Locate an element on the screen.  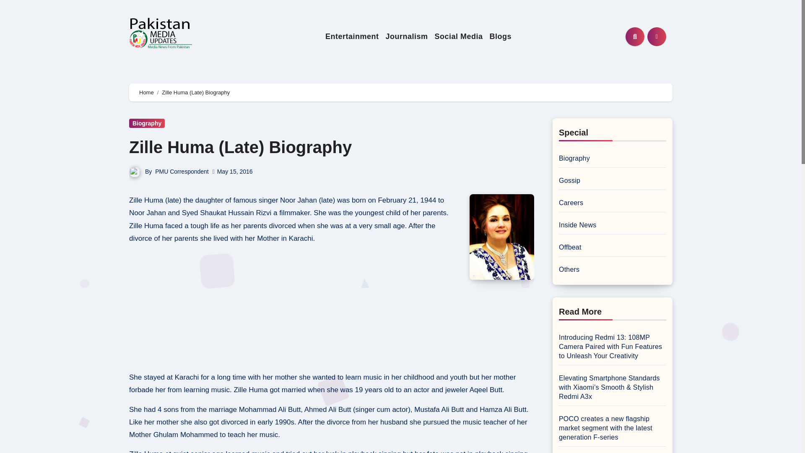
May 15, 2016 is located at coordinates (235, 171).